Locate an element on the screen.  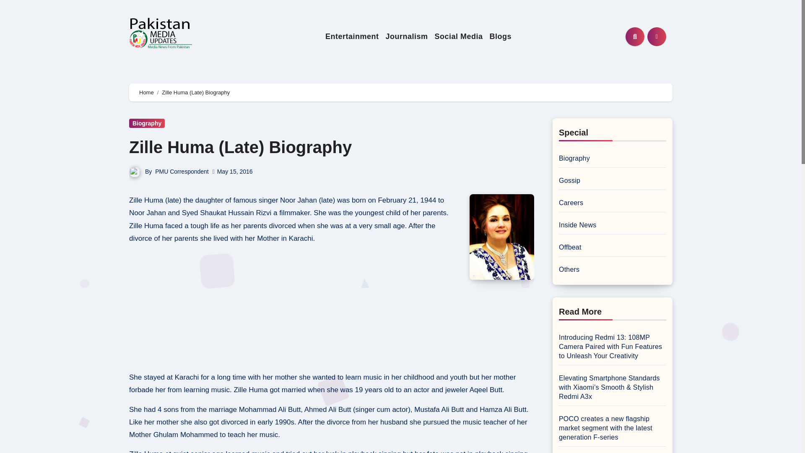
May 15, 2016 is located at coordinates (235, 171).